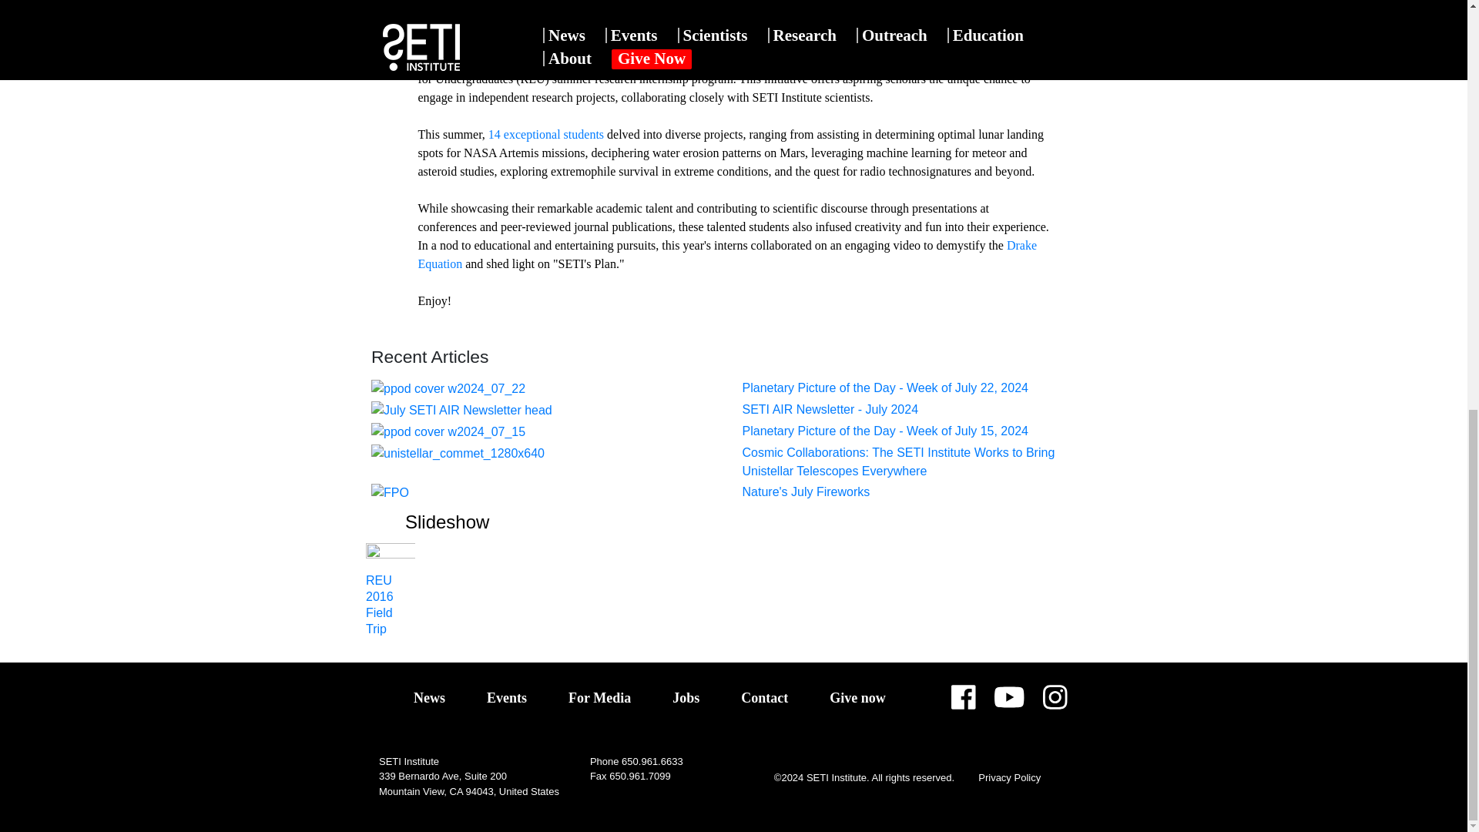 Image resolution: width=1479 pixels, height=832 pixels. Describe the element at coordinates (506, 698) in the screenshot. I see `Events` at that location.